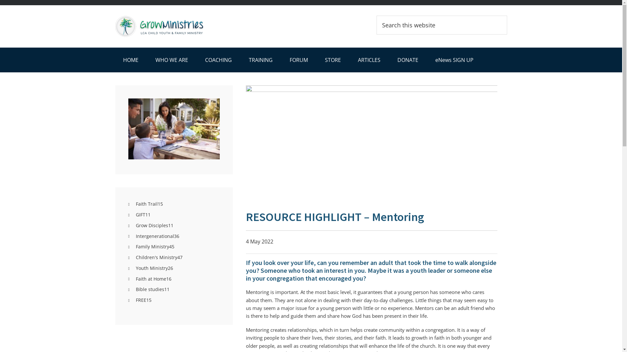  I want to click on COACHING, so click(218, 60).